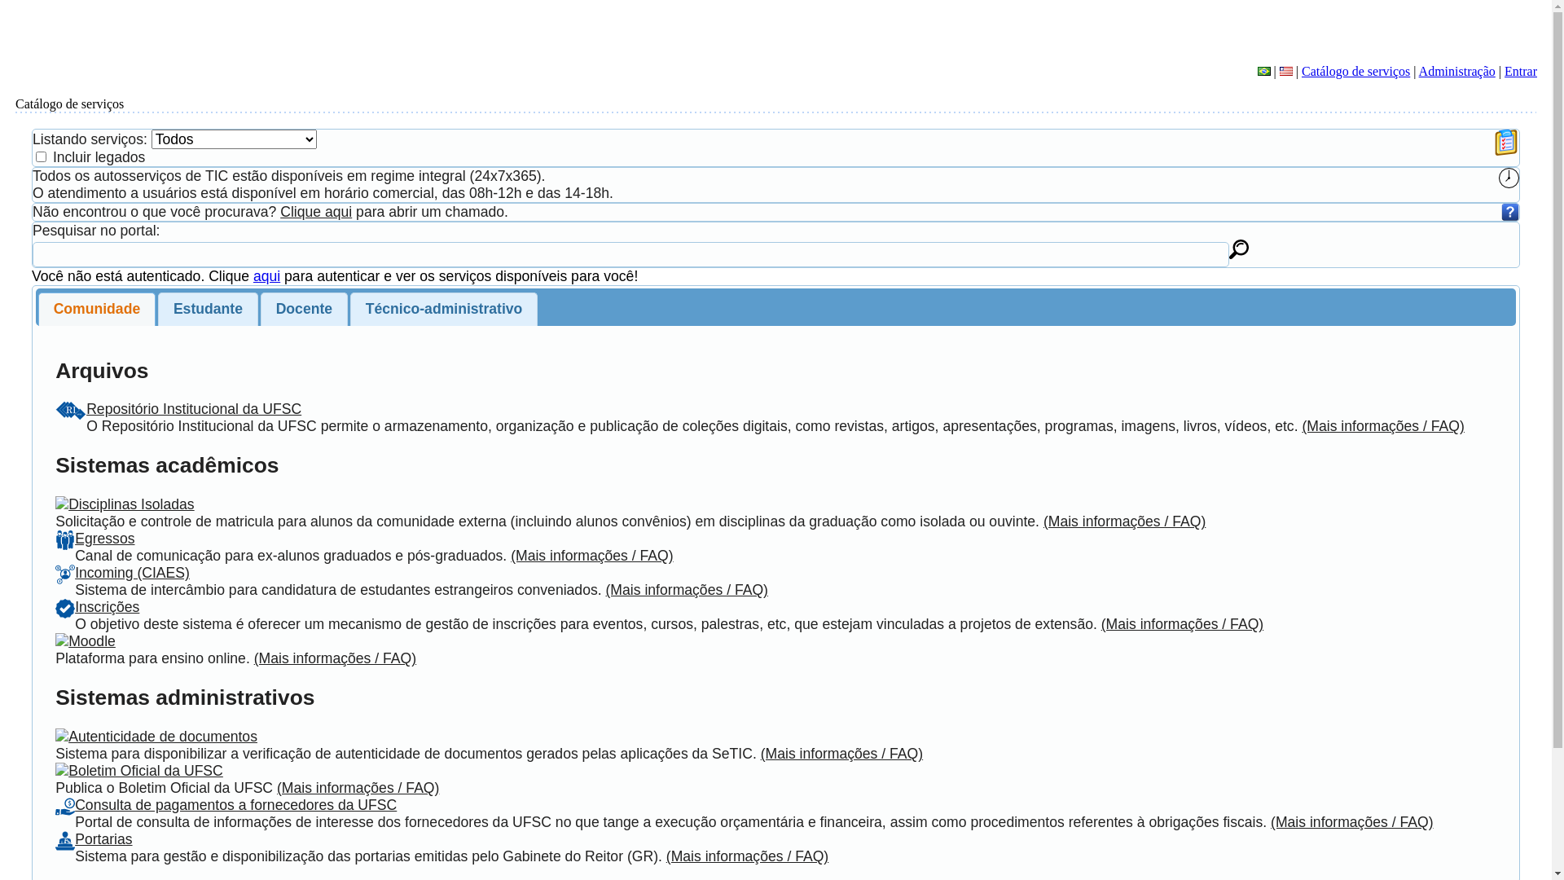 This screenshot has height=880, width=1564. What do you see at coordinates (163, 737) in the screenshot?
I see `Autenticidade de documentos` at bounding box center [163, 737].